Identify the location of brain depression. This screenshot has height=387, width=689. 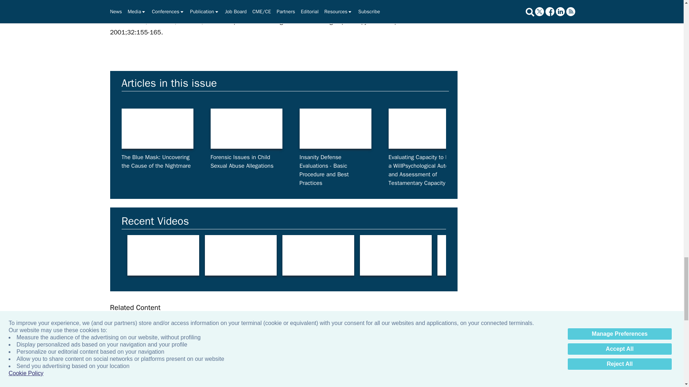
(163, 255).